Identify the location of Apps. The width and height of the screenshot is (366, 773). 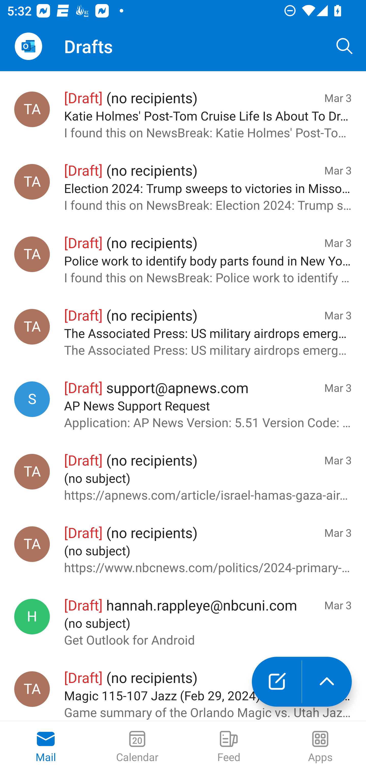
(320, 747).